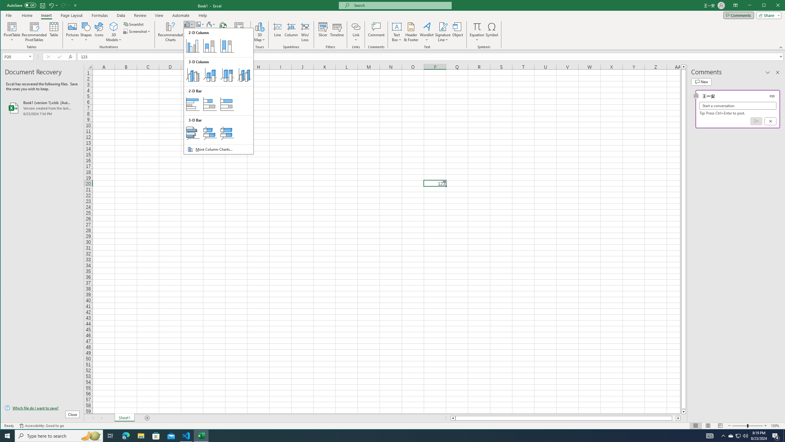  What do you see at coordinates (189, 24) in the screenshot?
I see `Name Box` at bounding box center [189, 24].